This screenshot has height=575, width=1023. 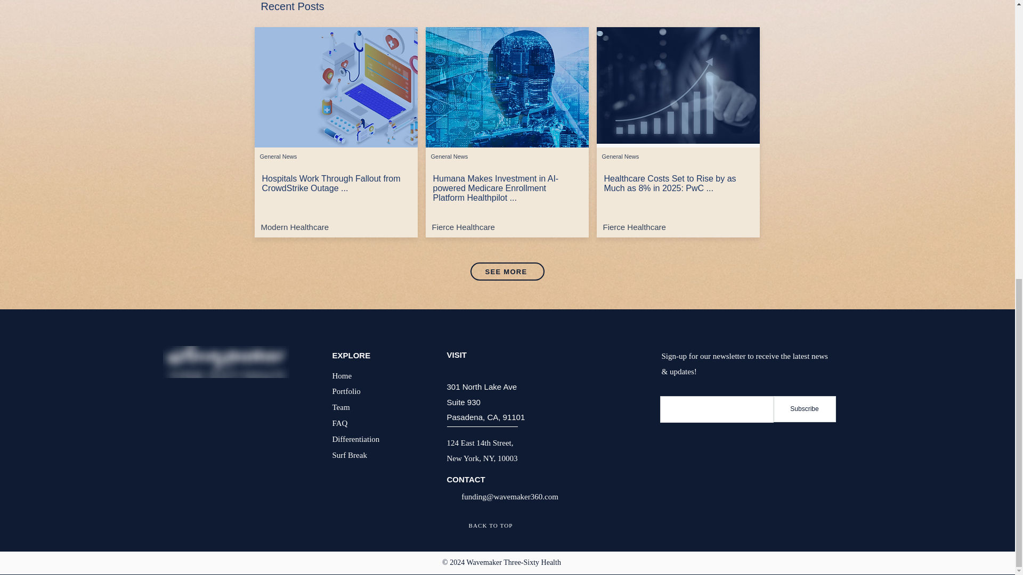 I want to click on Differentiation, so click(x=356, y=439).